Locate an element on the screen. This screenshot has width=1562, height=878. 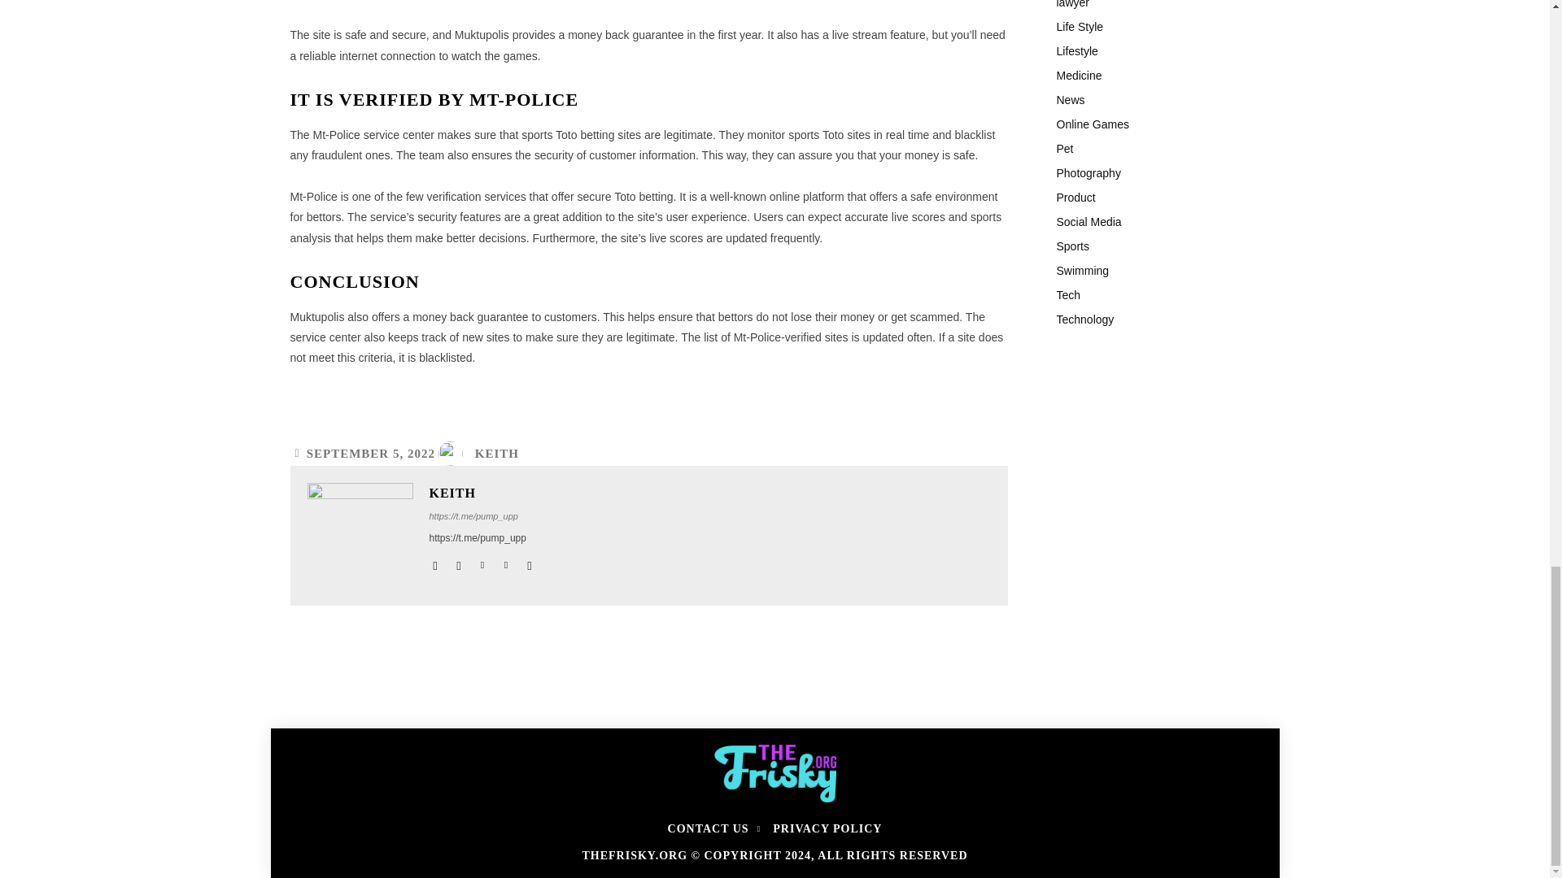
youtube is located at coordinates (529, 561).